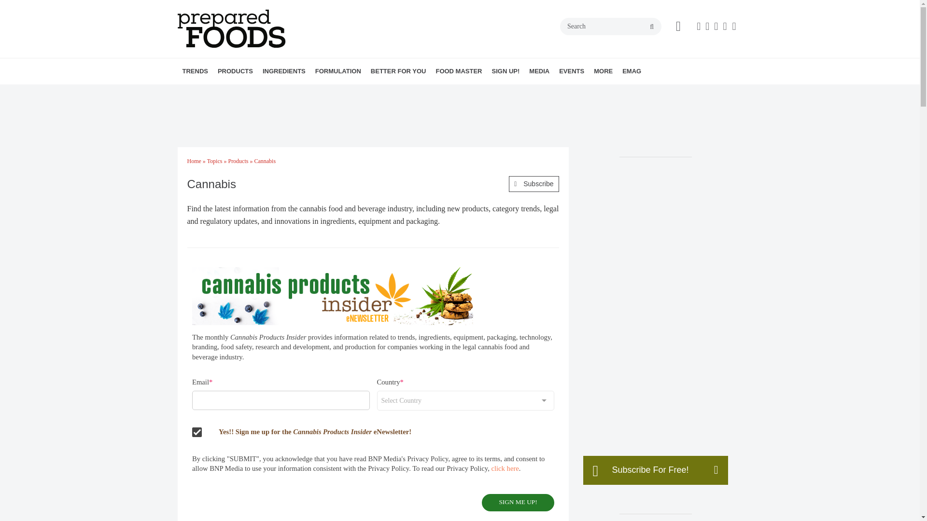  What do you see at coordinates (338, 92) in the screenshot?
I see `FRUITS, VEGETABLES AND NUTS` at bounding box center [338, 92].